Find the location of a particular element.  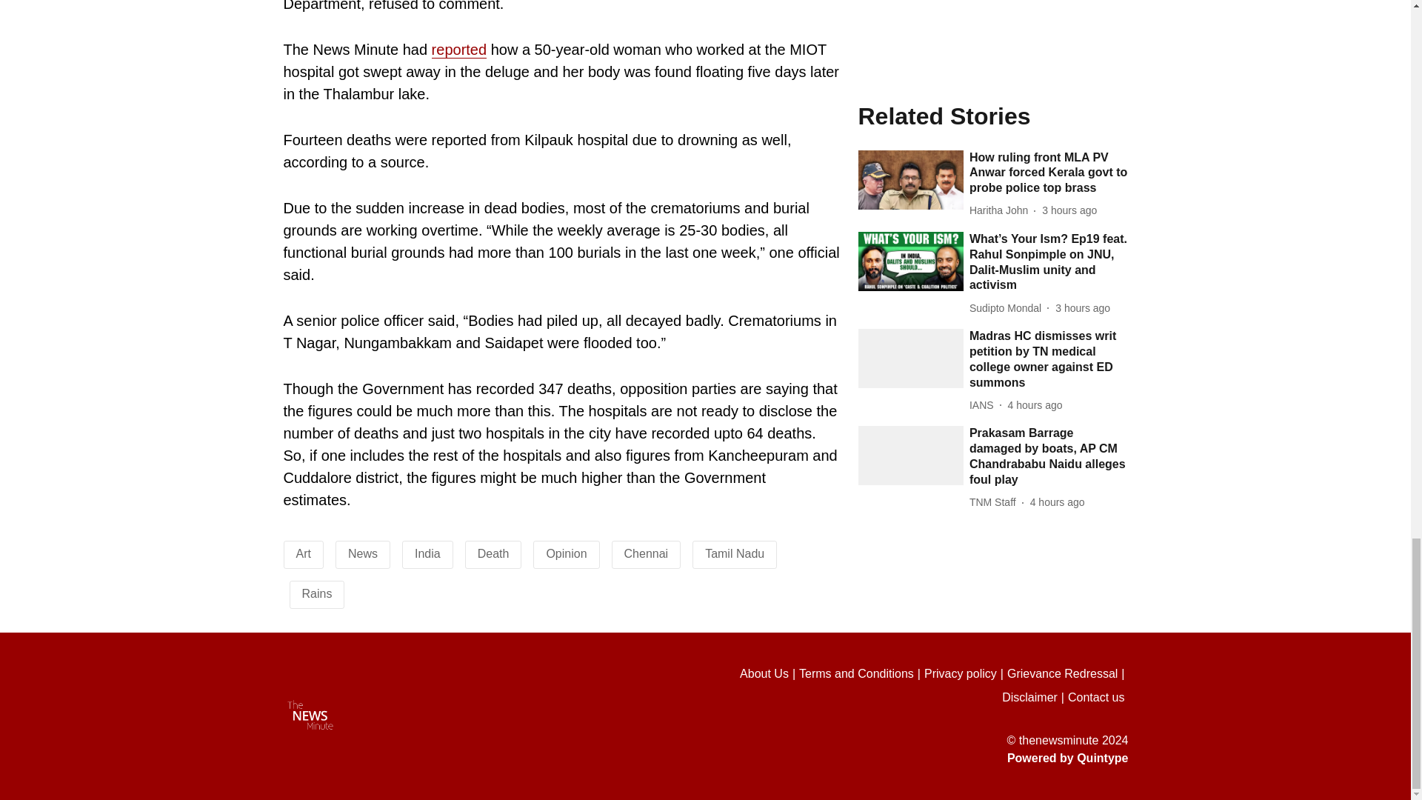

Rains is located at coordinates (317, 593).